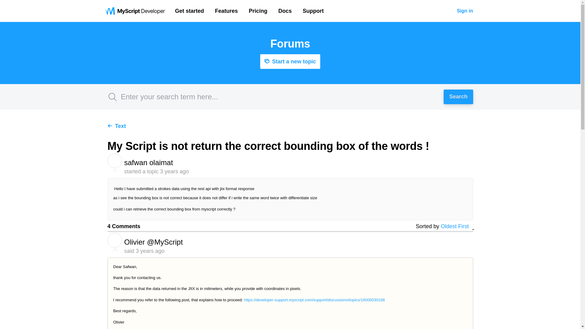  What do you see at coordinates (458, 97) in the screenshot?
I see `Search` at bounding box center [458, 97].